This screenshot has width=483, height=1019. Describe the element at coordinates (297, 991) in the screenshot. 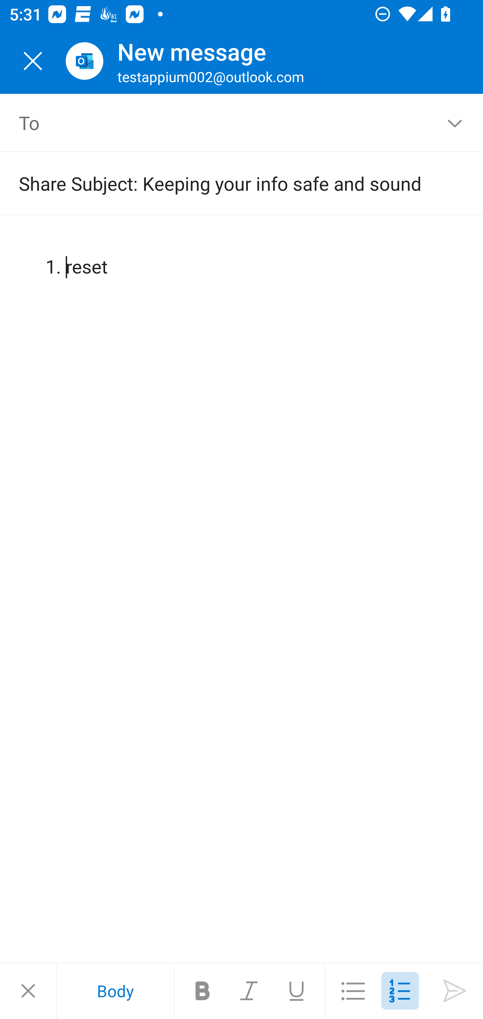

I see `Underline` at that location.